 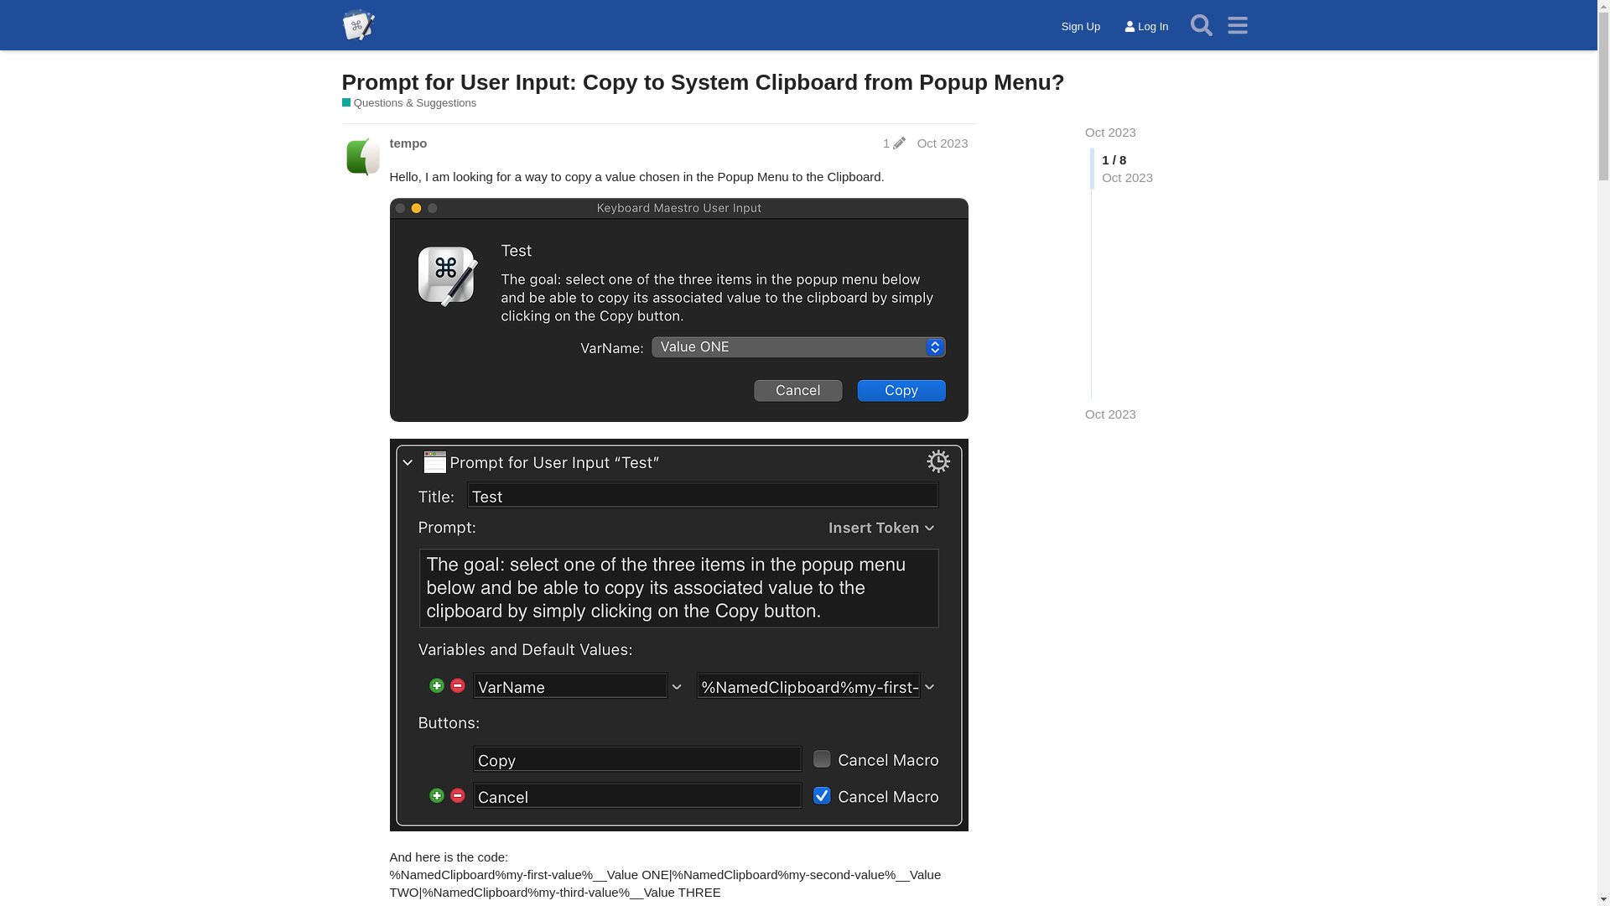 I want to click on menu, so click(x=1238, y=25).